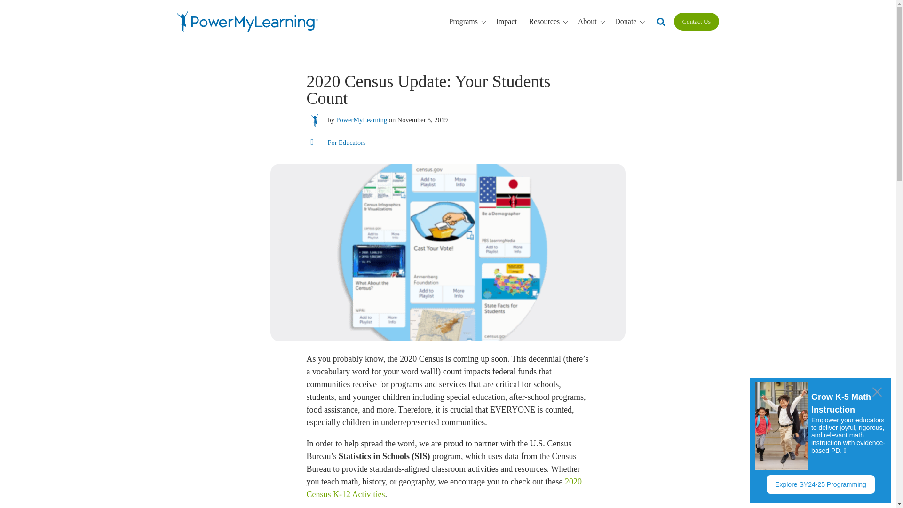  What do you see at coordinates (821, 440) in the screenshot?
I see `Popup CTA` at bounding box center [821, 440].